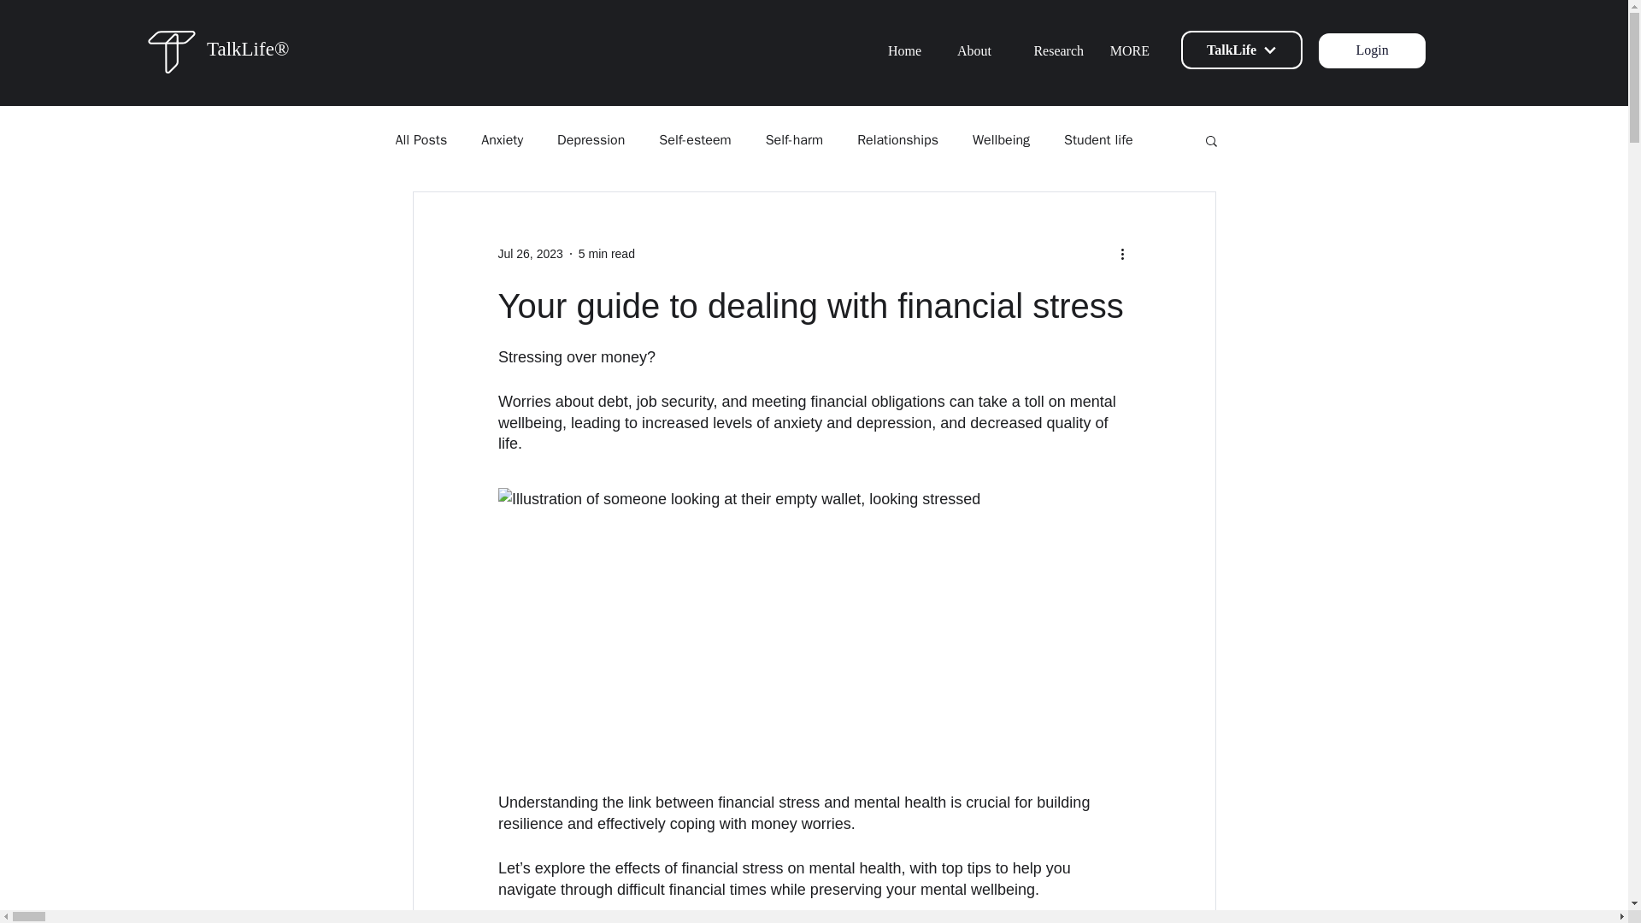 This screenshot has width=1641, height=923. Describe the element at coordinates (1002, 140) in the screenshot. I see `Wellbeing` at that location.